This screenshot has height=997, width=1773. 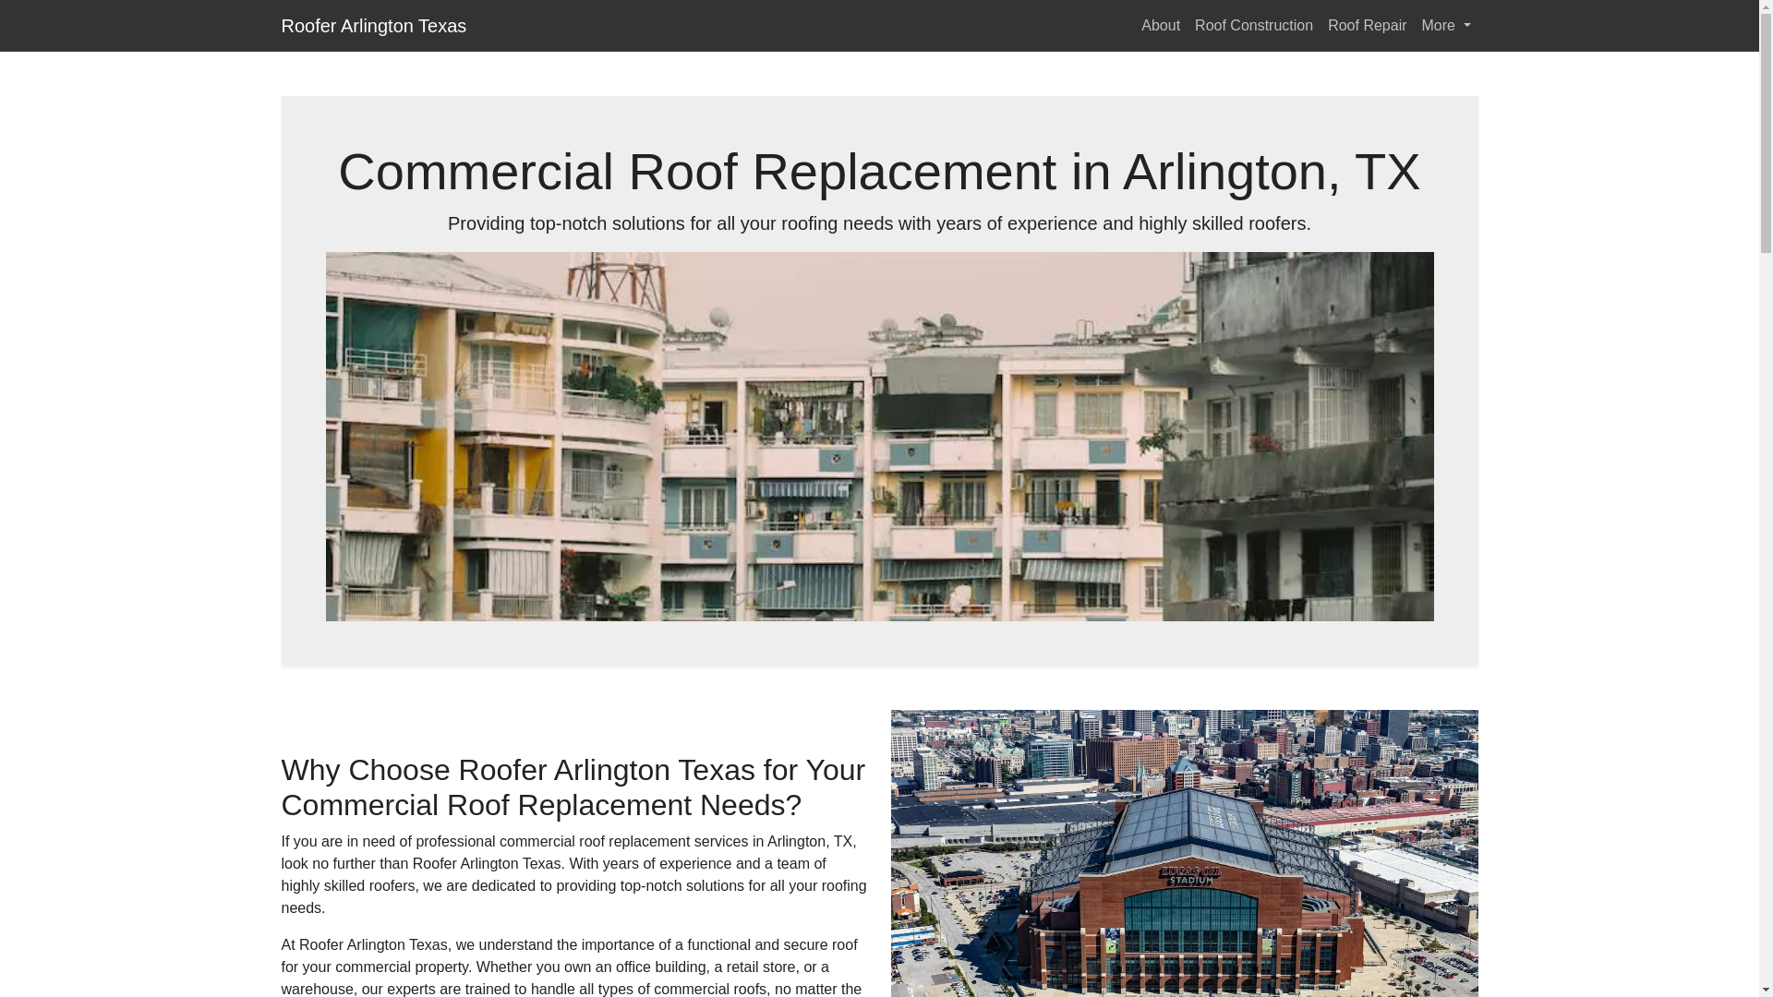 What do you see at coordinates (1446, 25) in the screenshot?
I see `More` at bounding box center [1446, 25].